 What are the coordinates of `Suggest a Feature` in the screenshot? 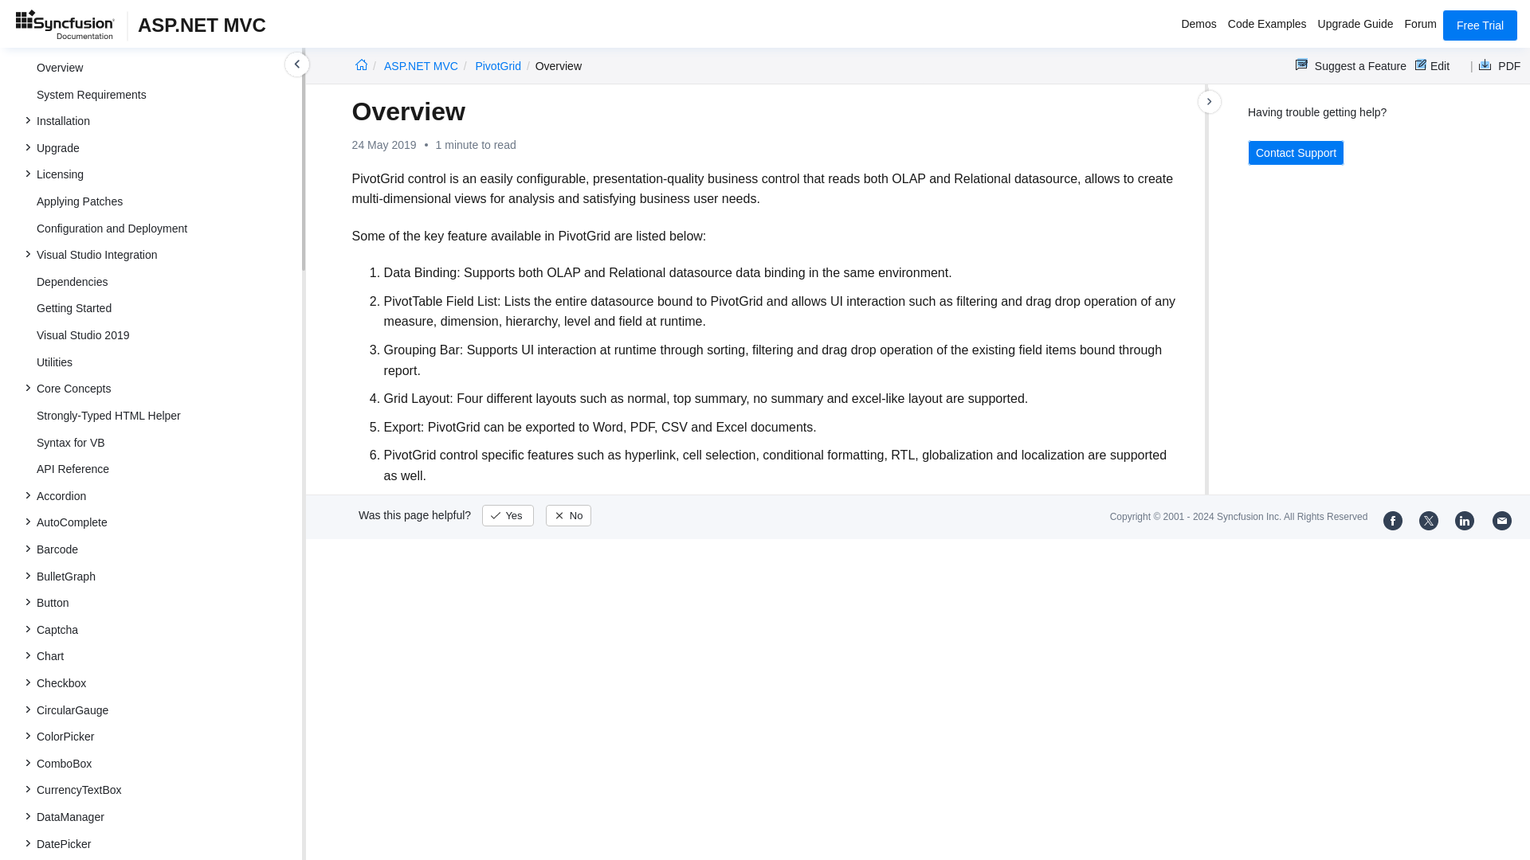 It's located at (1351, 65).